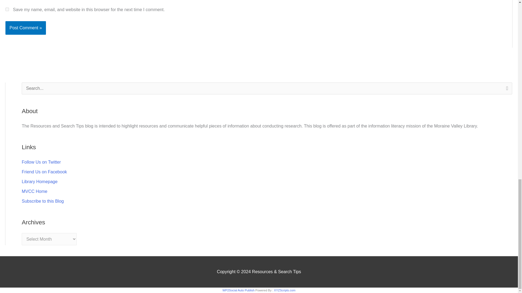 The image size is (522, 293). I want to click on Moraine Valley Library on Twitter, so click(41, 162).